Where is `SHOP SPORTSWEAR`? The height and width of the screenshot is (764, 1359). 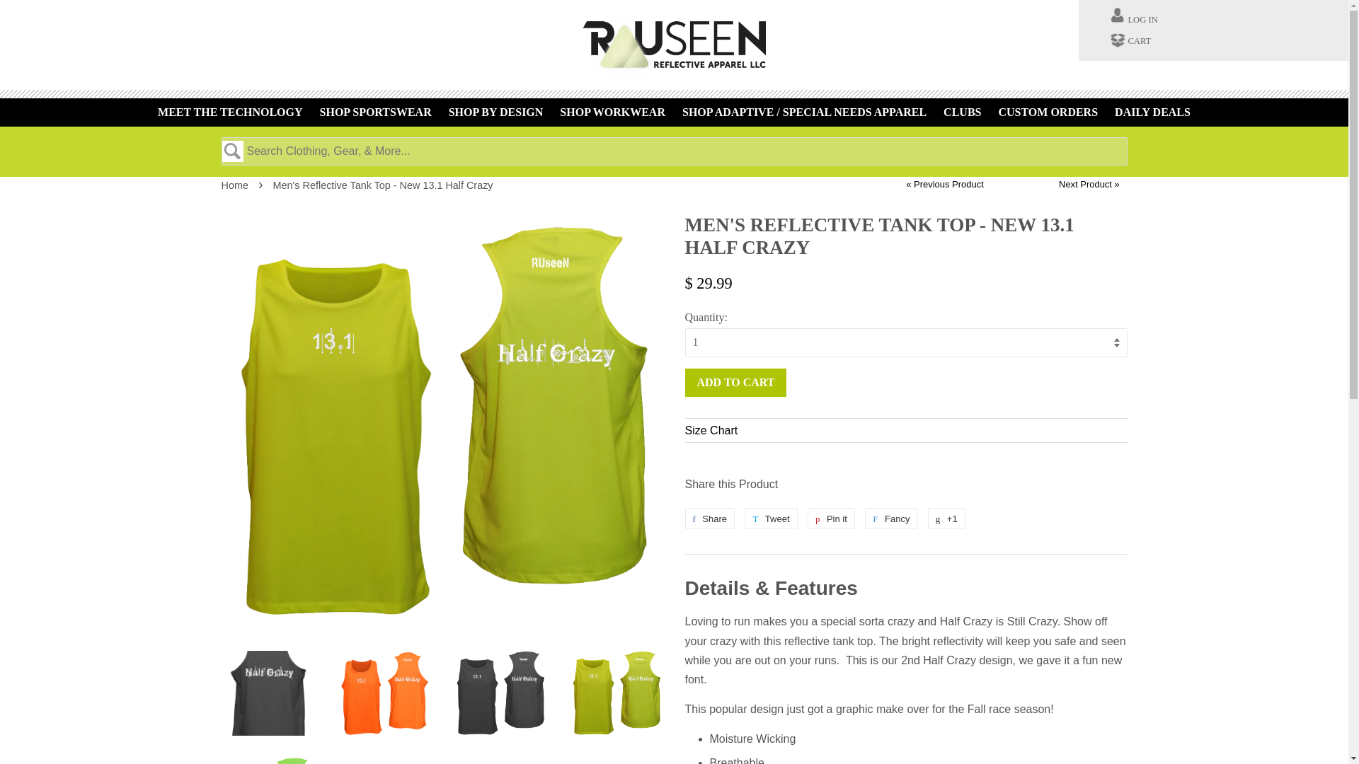 SHOP SPORTSWEAR is located at coordinates (375, 112).